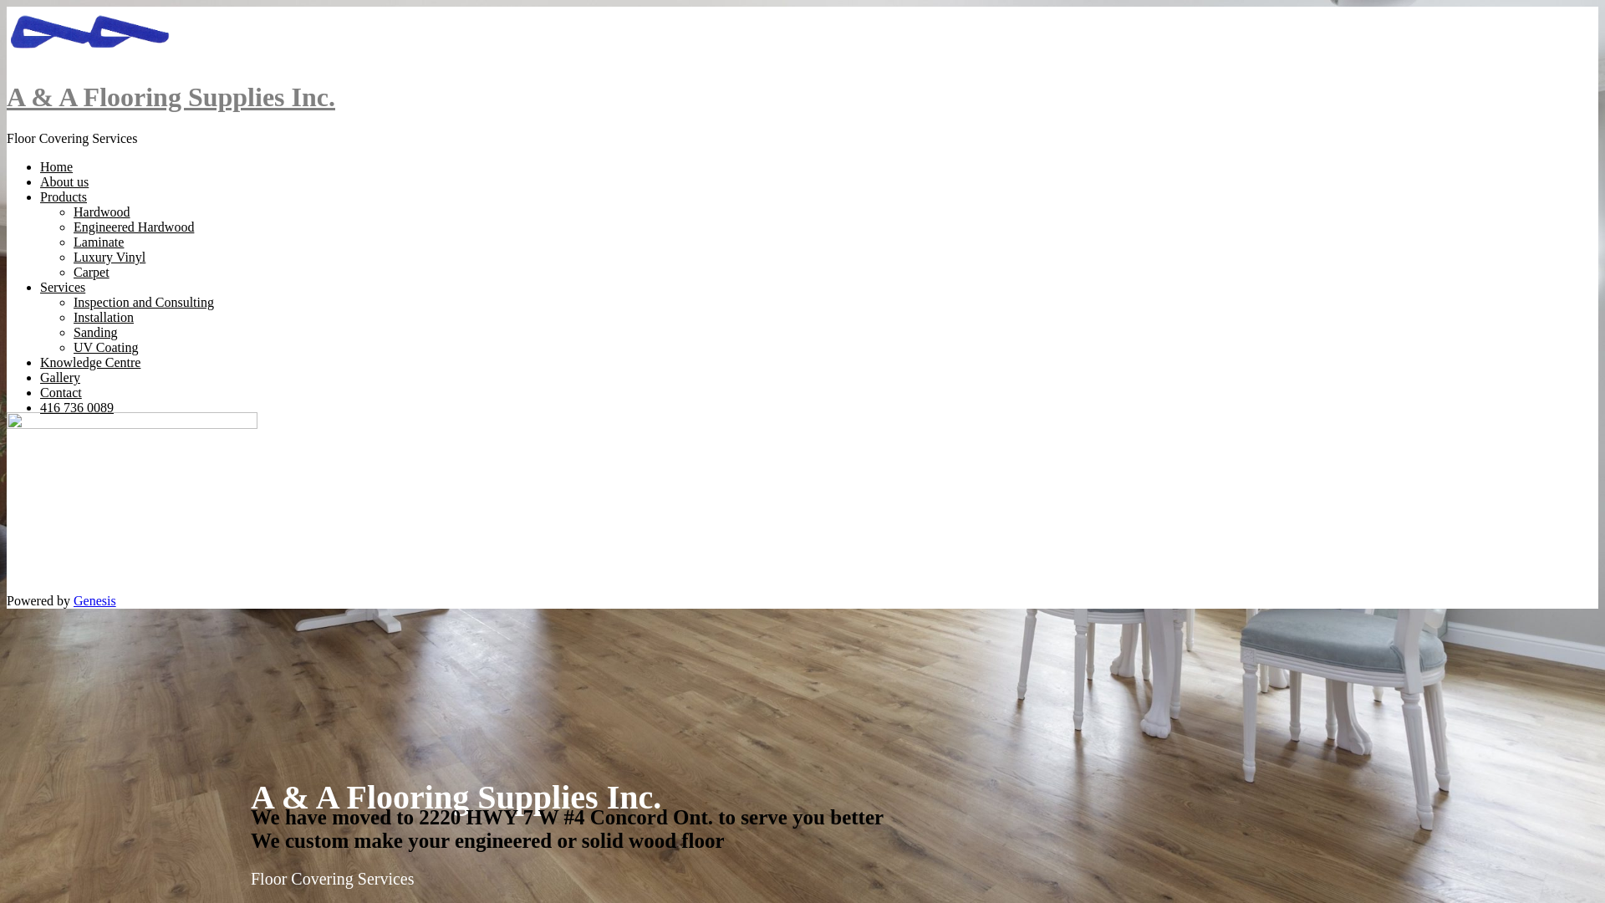 This screenshot has height=903, width=1605. Describe the element at coordinates (77, 408) in the screenshot. I see `416 736 0089` at that location.